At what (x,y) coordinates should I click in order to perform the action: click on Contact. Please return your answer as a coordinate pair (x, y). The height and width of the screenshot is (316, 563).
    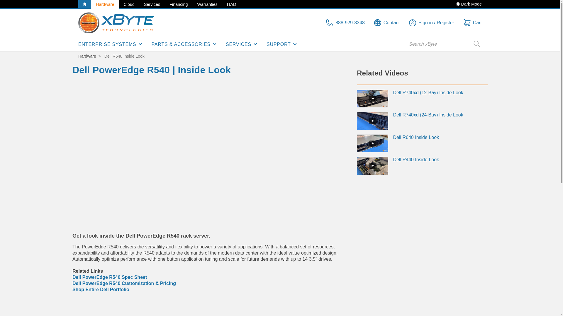
    Looking at the image, I should click on (386, 23).